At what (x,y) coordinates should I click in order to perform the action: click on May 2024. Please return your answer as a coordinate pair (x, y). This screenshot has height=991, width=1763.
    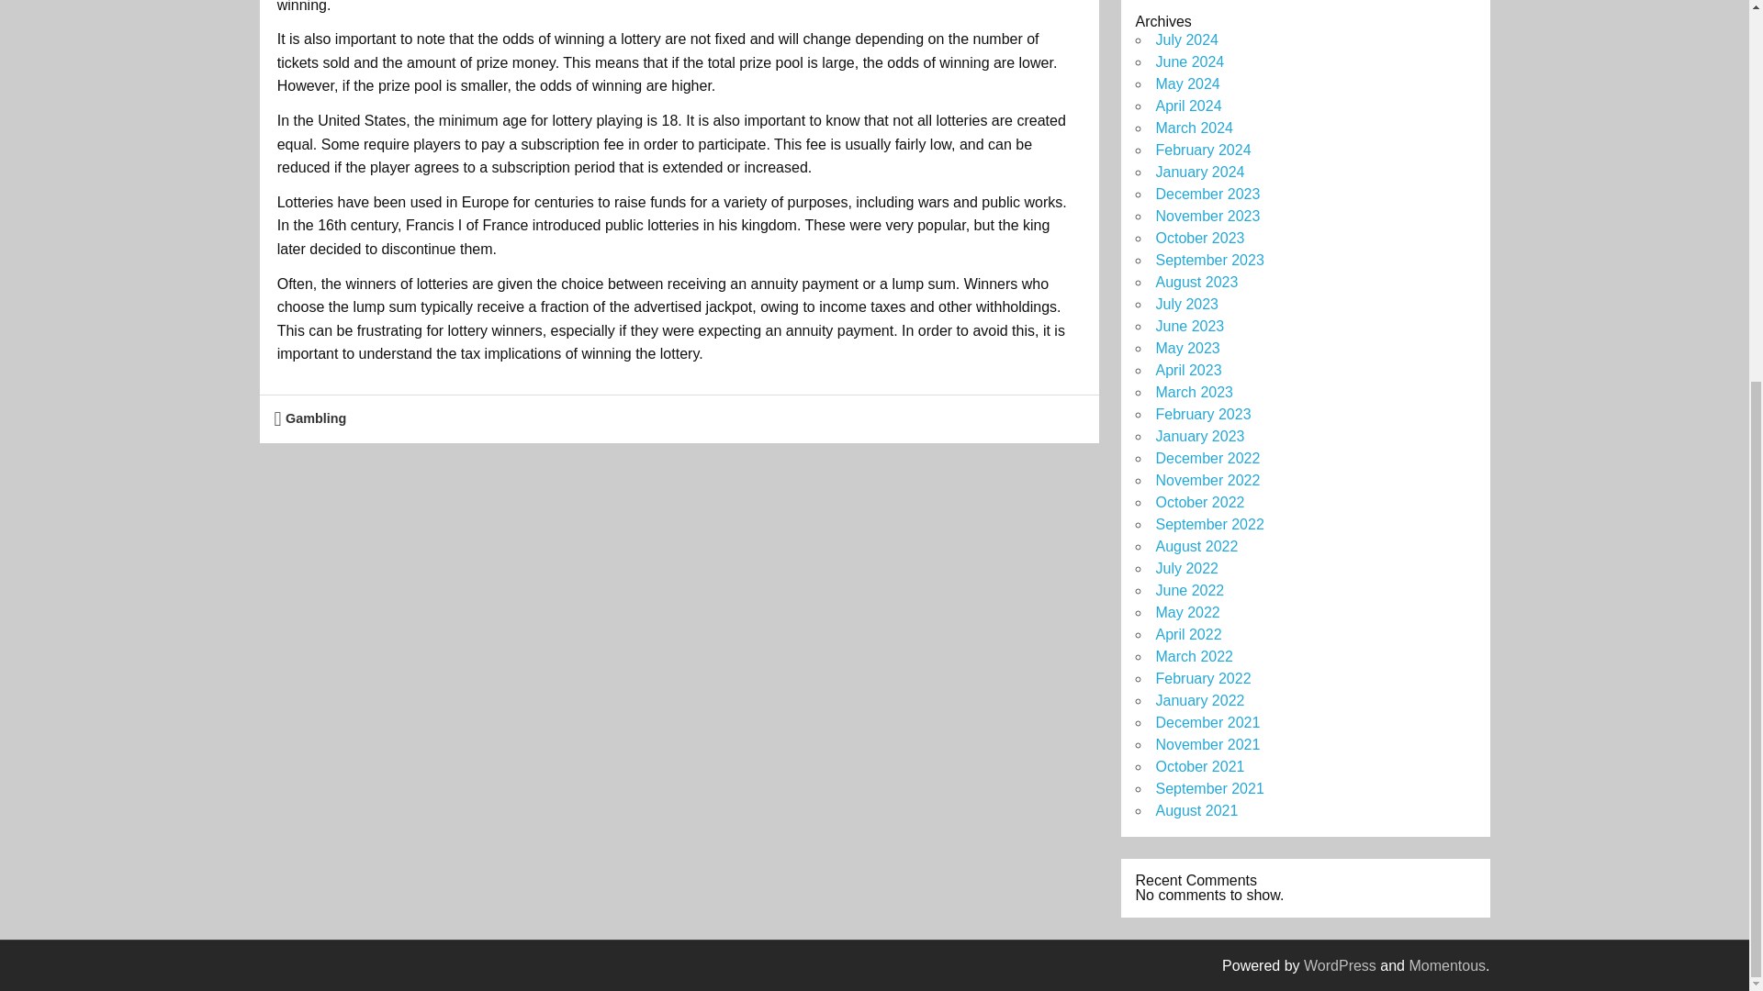
    Looking at the image, I should click on (1186, 84).